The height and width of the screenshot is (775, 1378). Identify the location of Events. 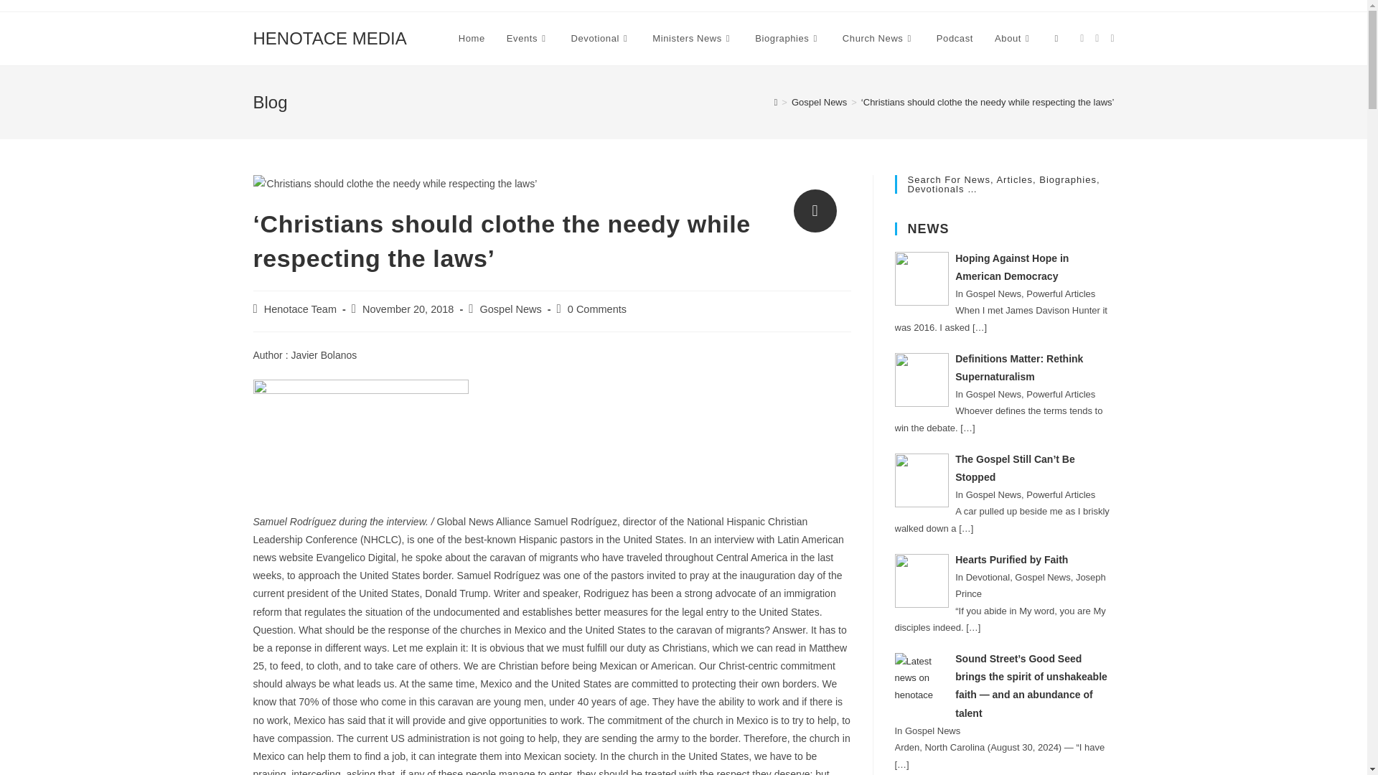
(528, 39).